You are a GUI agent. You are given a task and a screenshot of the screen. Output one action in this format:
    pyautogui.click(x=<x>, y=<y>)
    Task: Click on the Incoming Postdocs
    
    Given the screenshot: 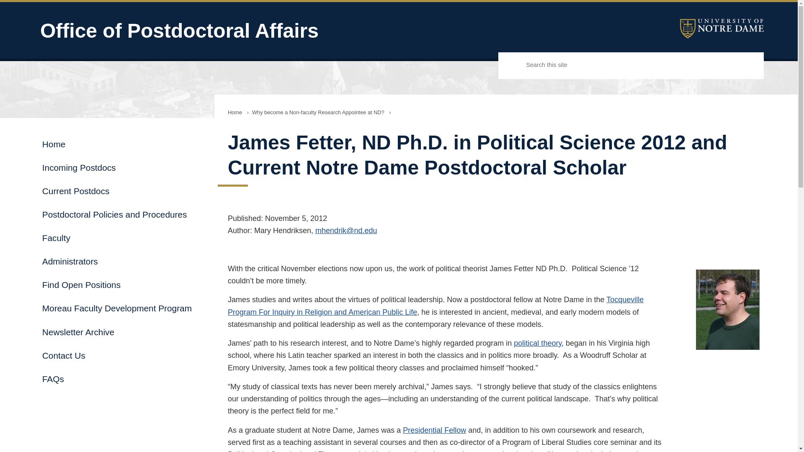 What is the action you would take?
    pyautogui.click(x=117, y=167)
    